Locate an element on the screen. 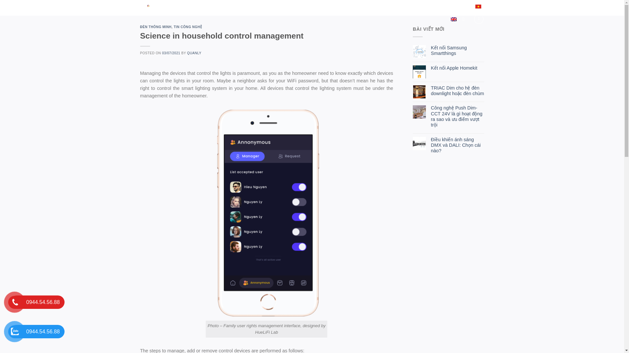  TECHNOLOGY is located at coordinates (279, 6).